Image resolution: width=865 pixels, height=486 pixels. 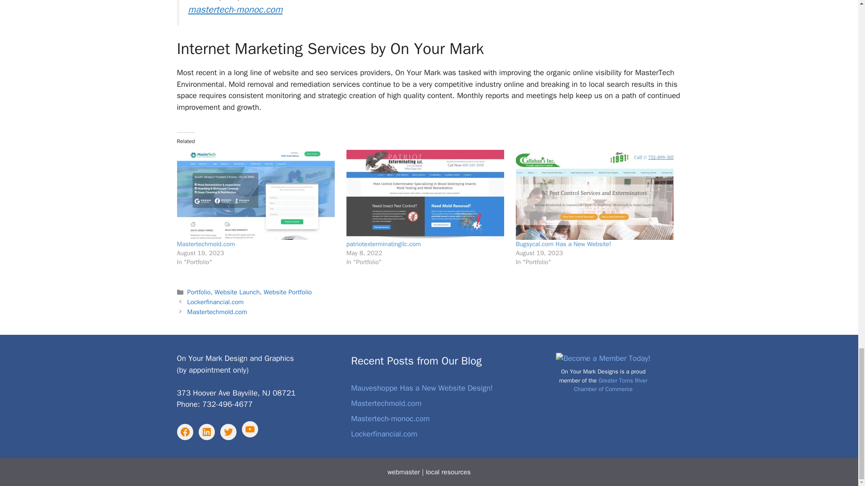 What do you see at coordinates (205, 244) in the screenshot?
I see `Mastertechmold.com` at bounding box center [205, 244].